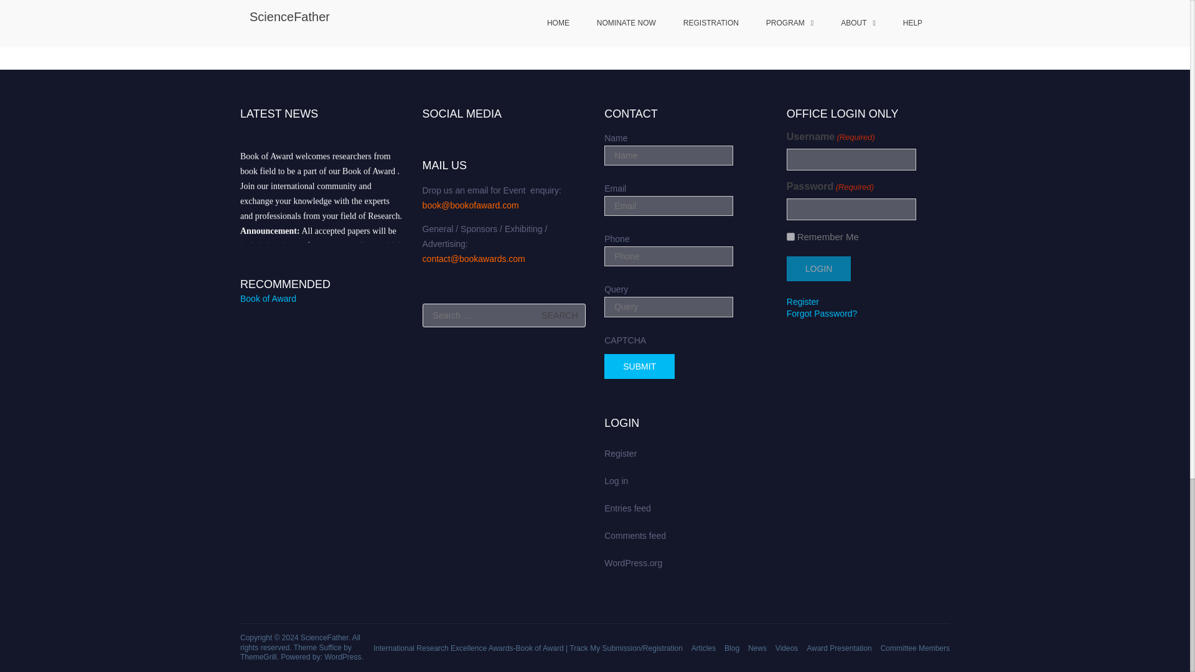  Describe the element at coordinates (342, 656) in the screenshot. I see `WordPress` at that location.